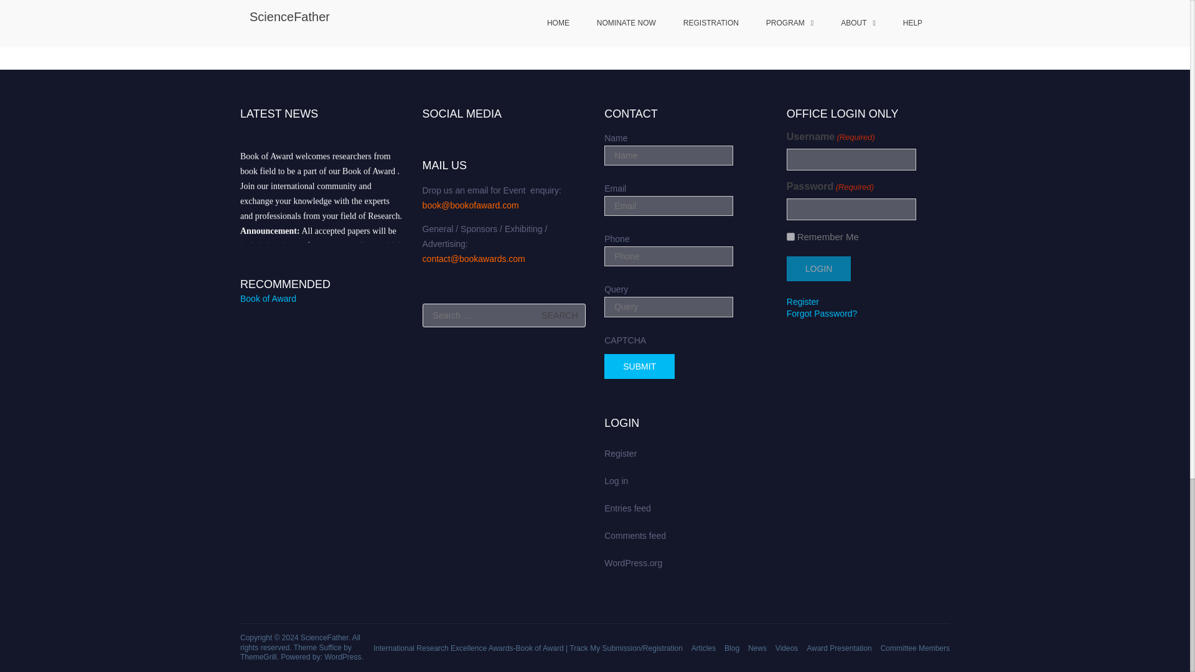  Describe the element at coordinates (342, 656) in the screenshot. I see `WordPress` at that location.